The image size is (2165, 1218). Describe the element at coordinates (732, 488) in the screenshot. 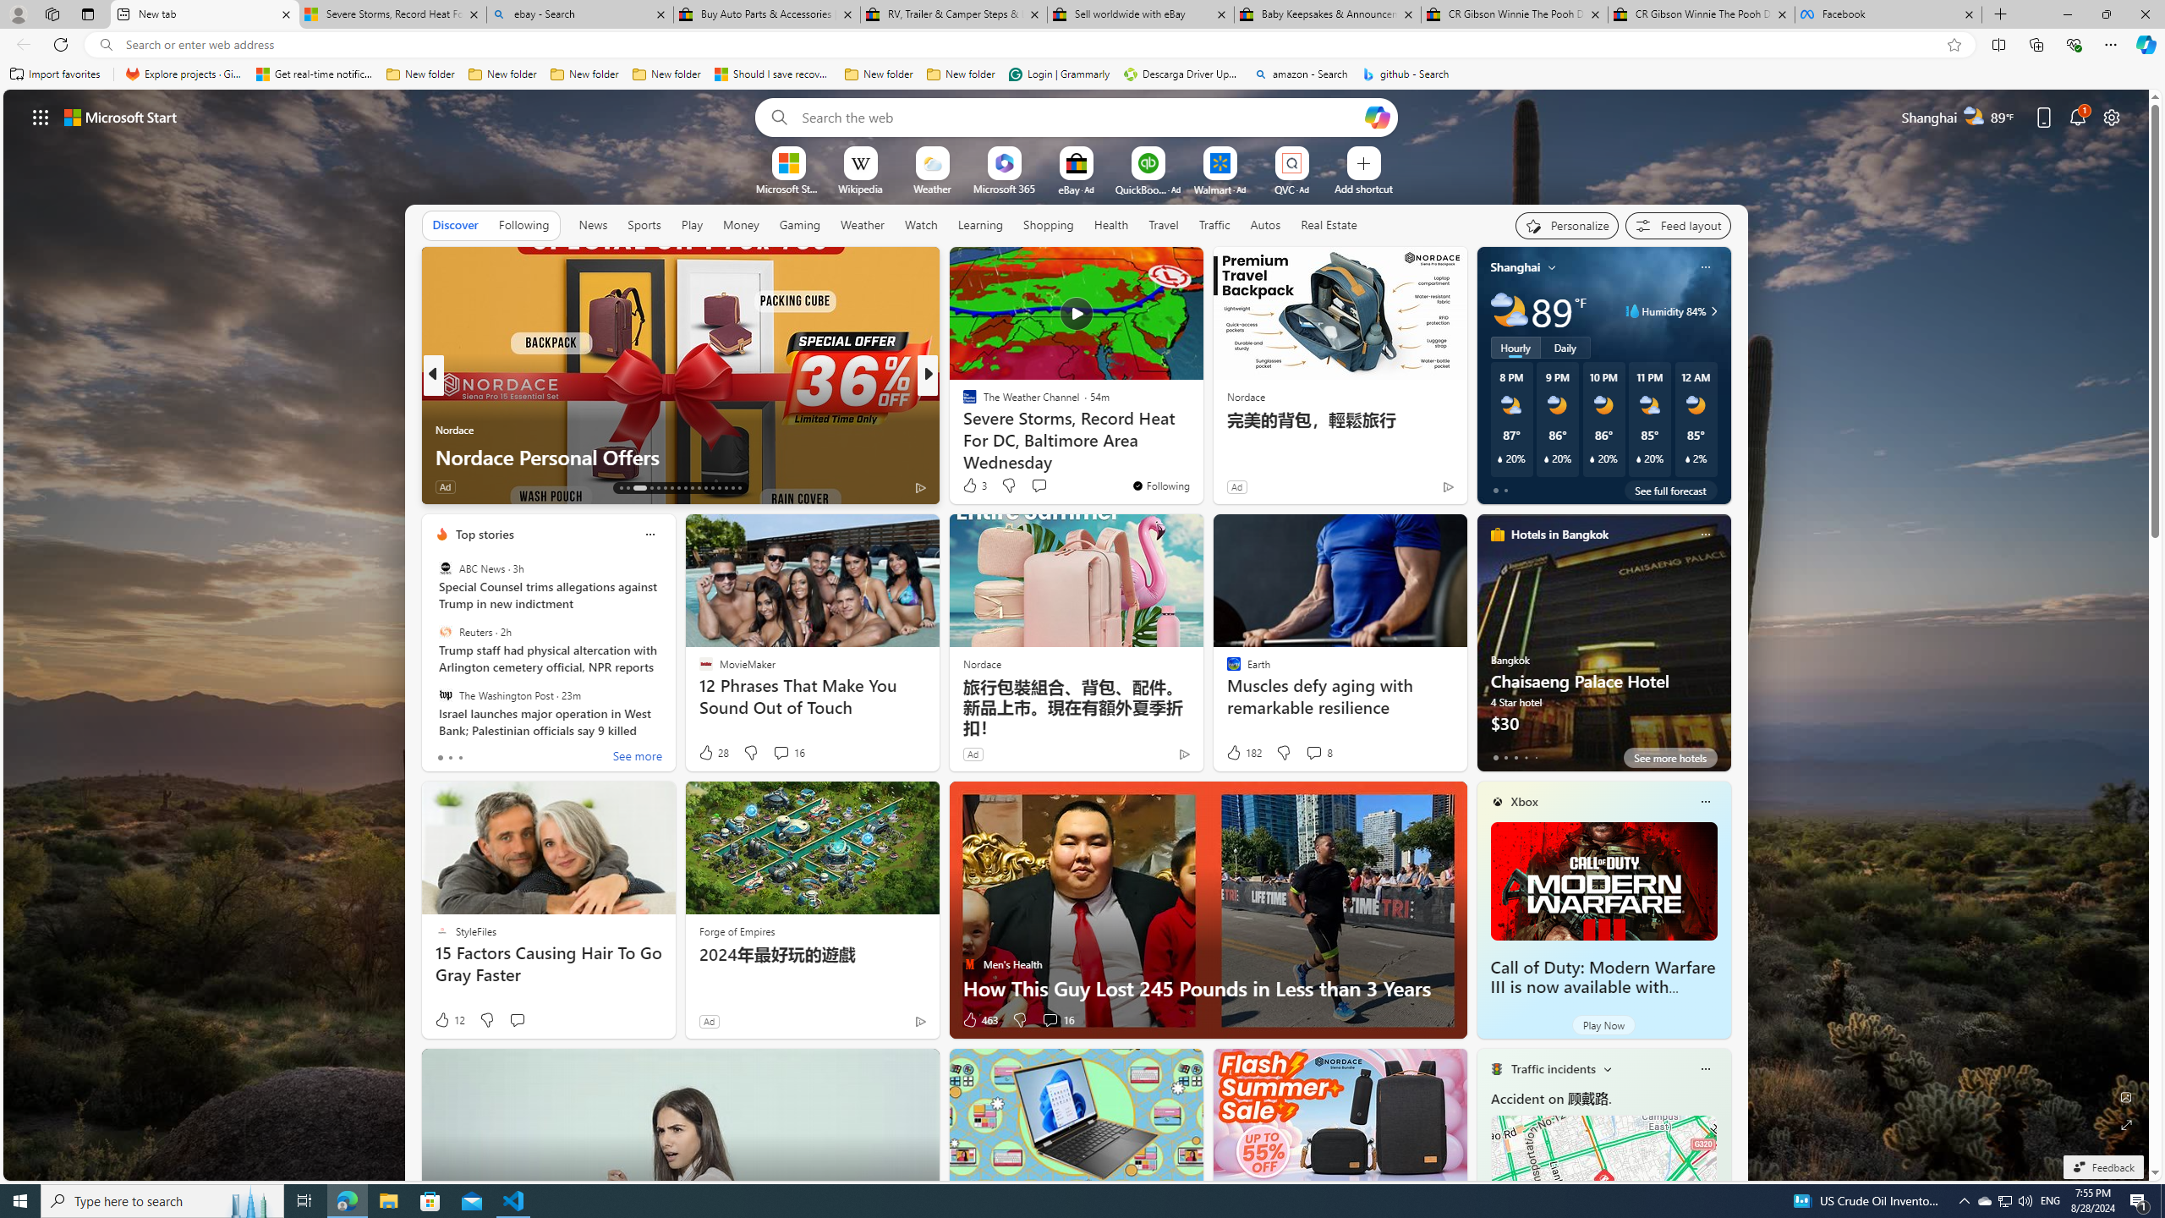

I see `AutomationID: tab-28` at that location.